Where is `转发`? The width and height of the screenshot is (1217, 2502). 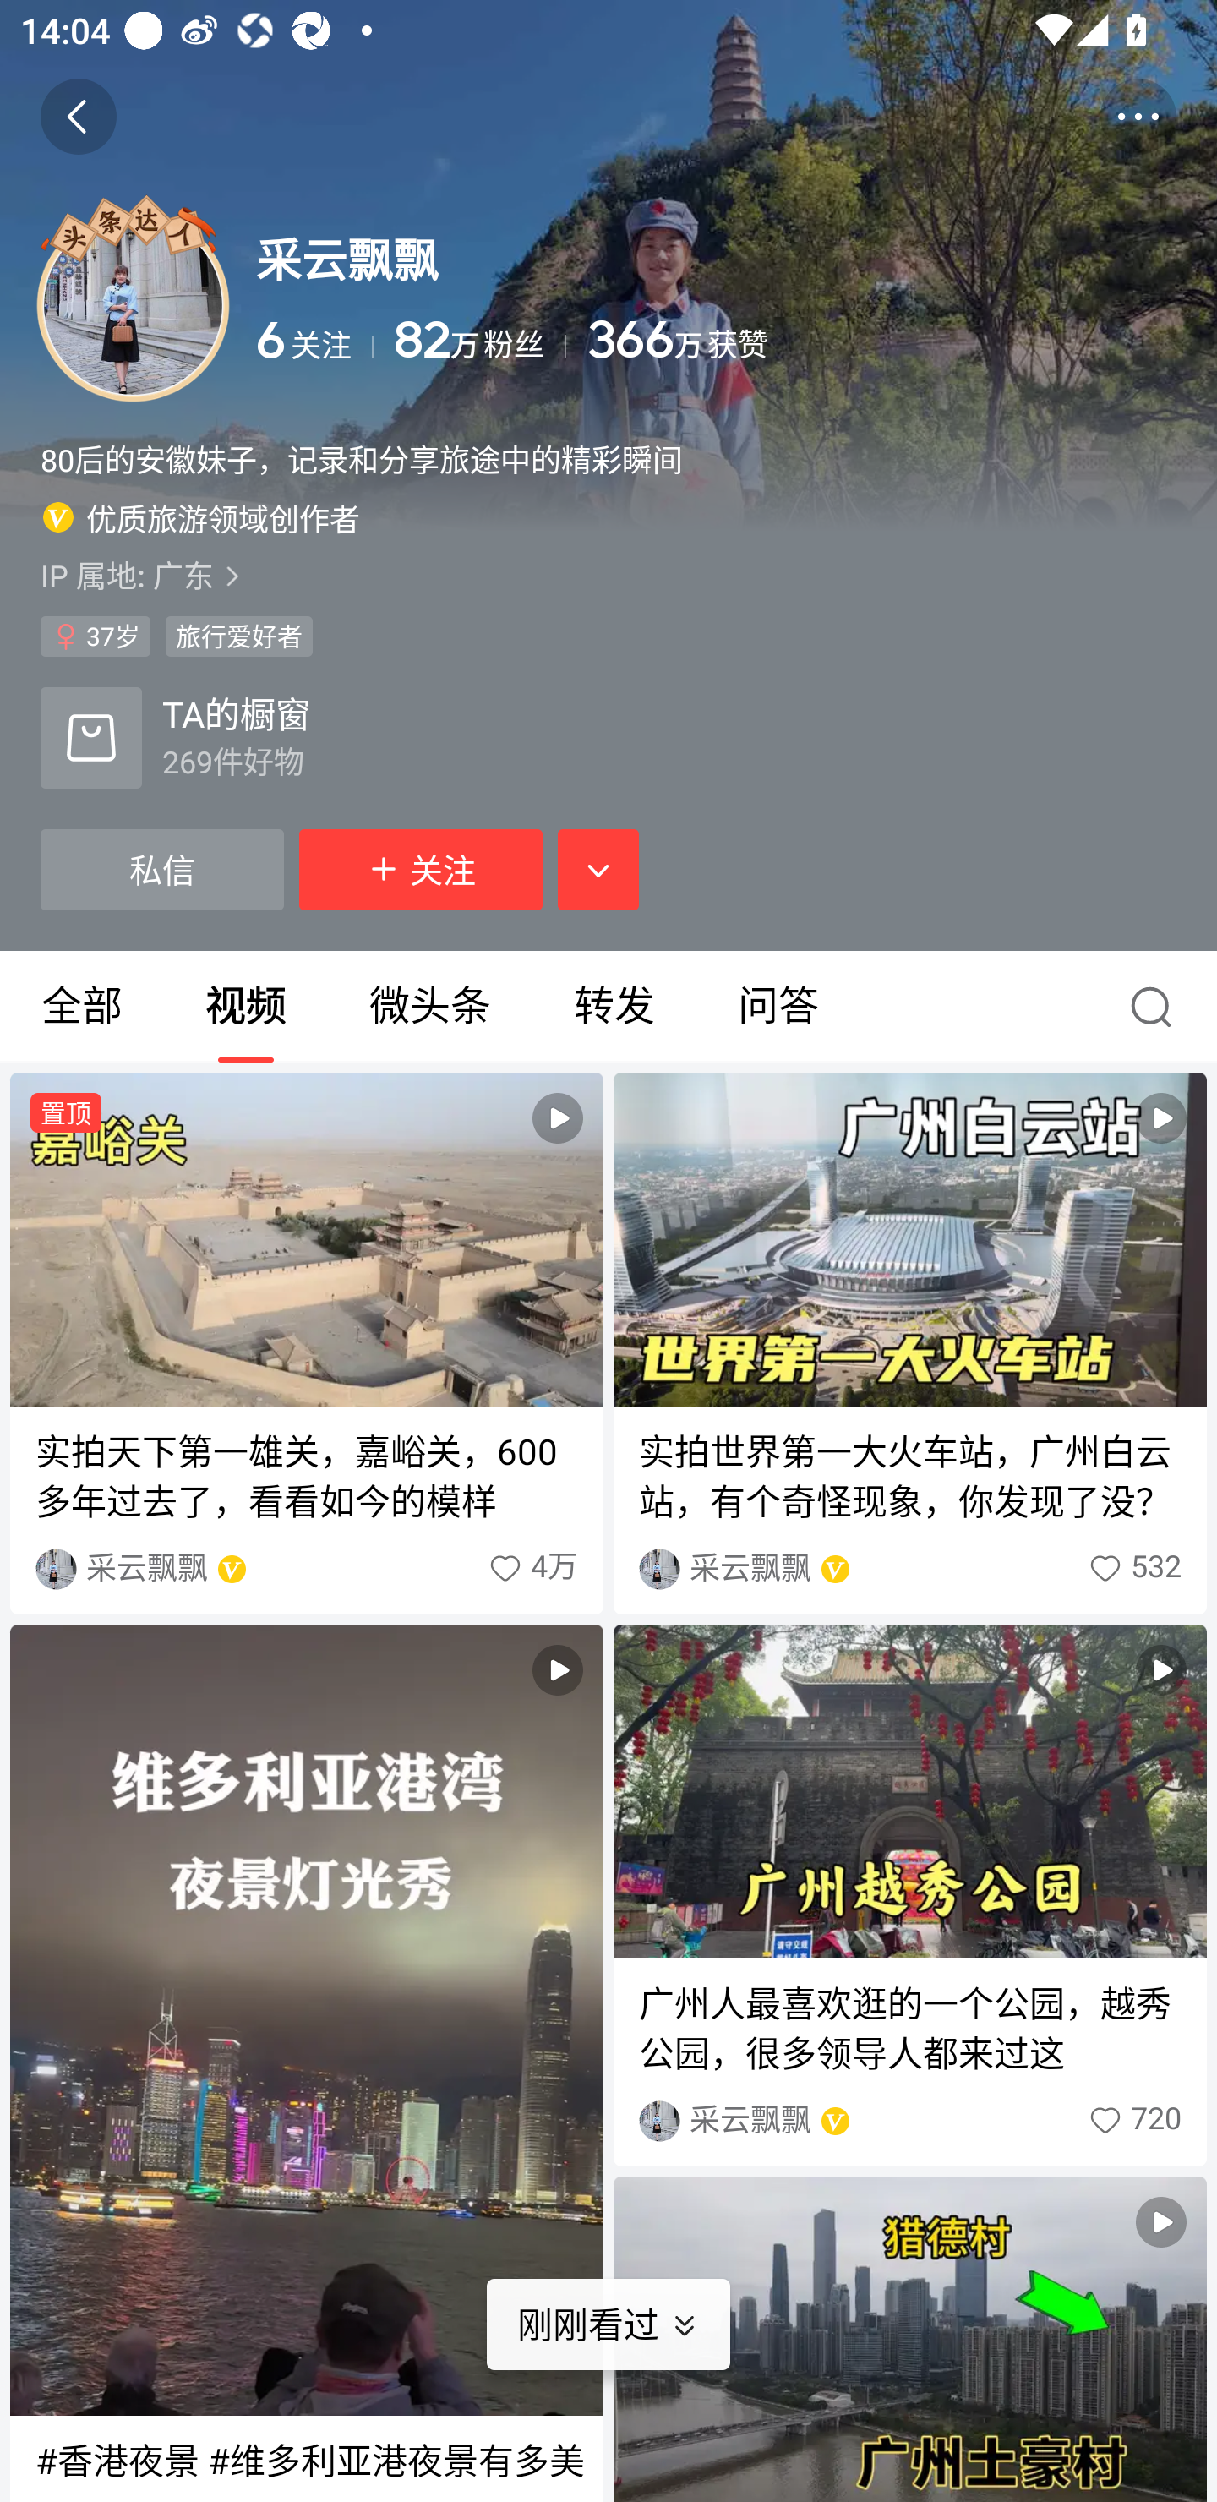
转发 is located at coordinates (614, 1007).